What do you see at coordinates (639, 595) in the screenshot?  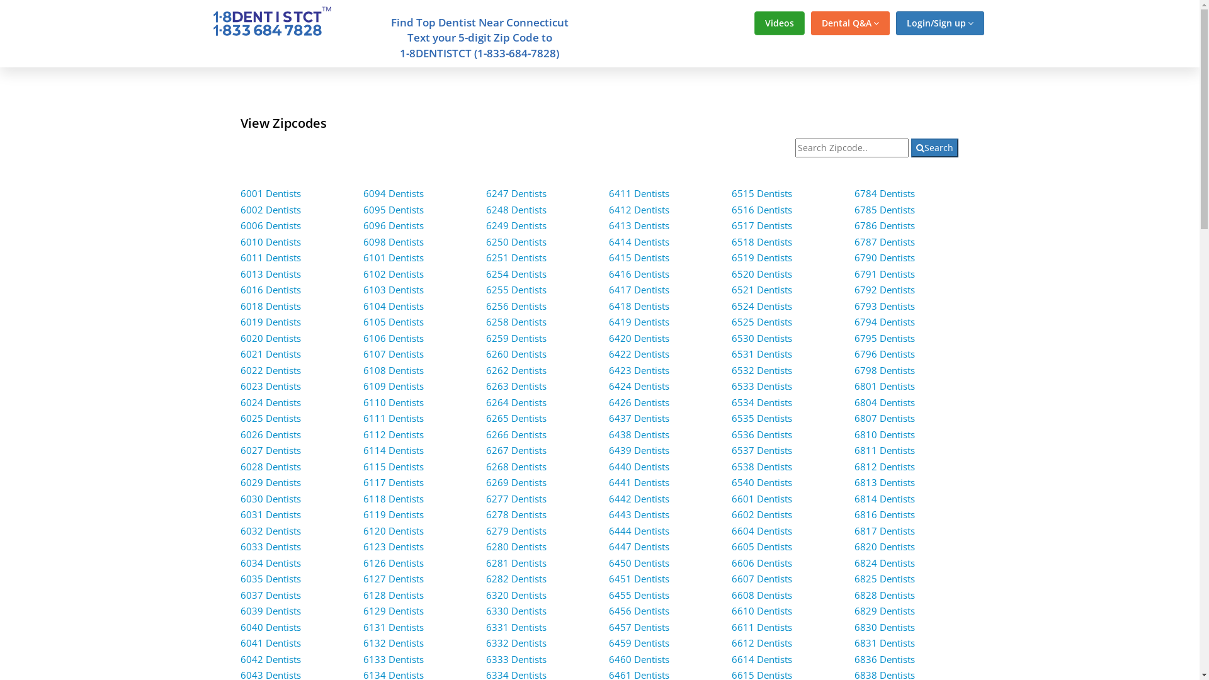 I see `6455 Dentists` at bounding box center [639, 595].